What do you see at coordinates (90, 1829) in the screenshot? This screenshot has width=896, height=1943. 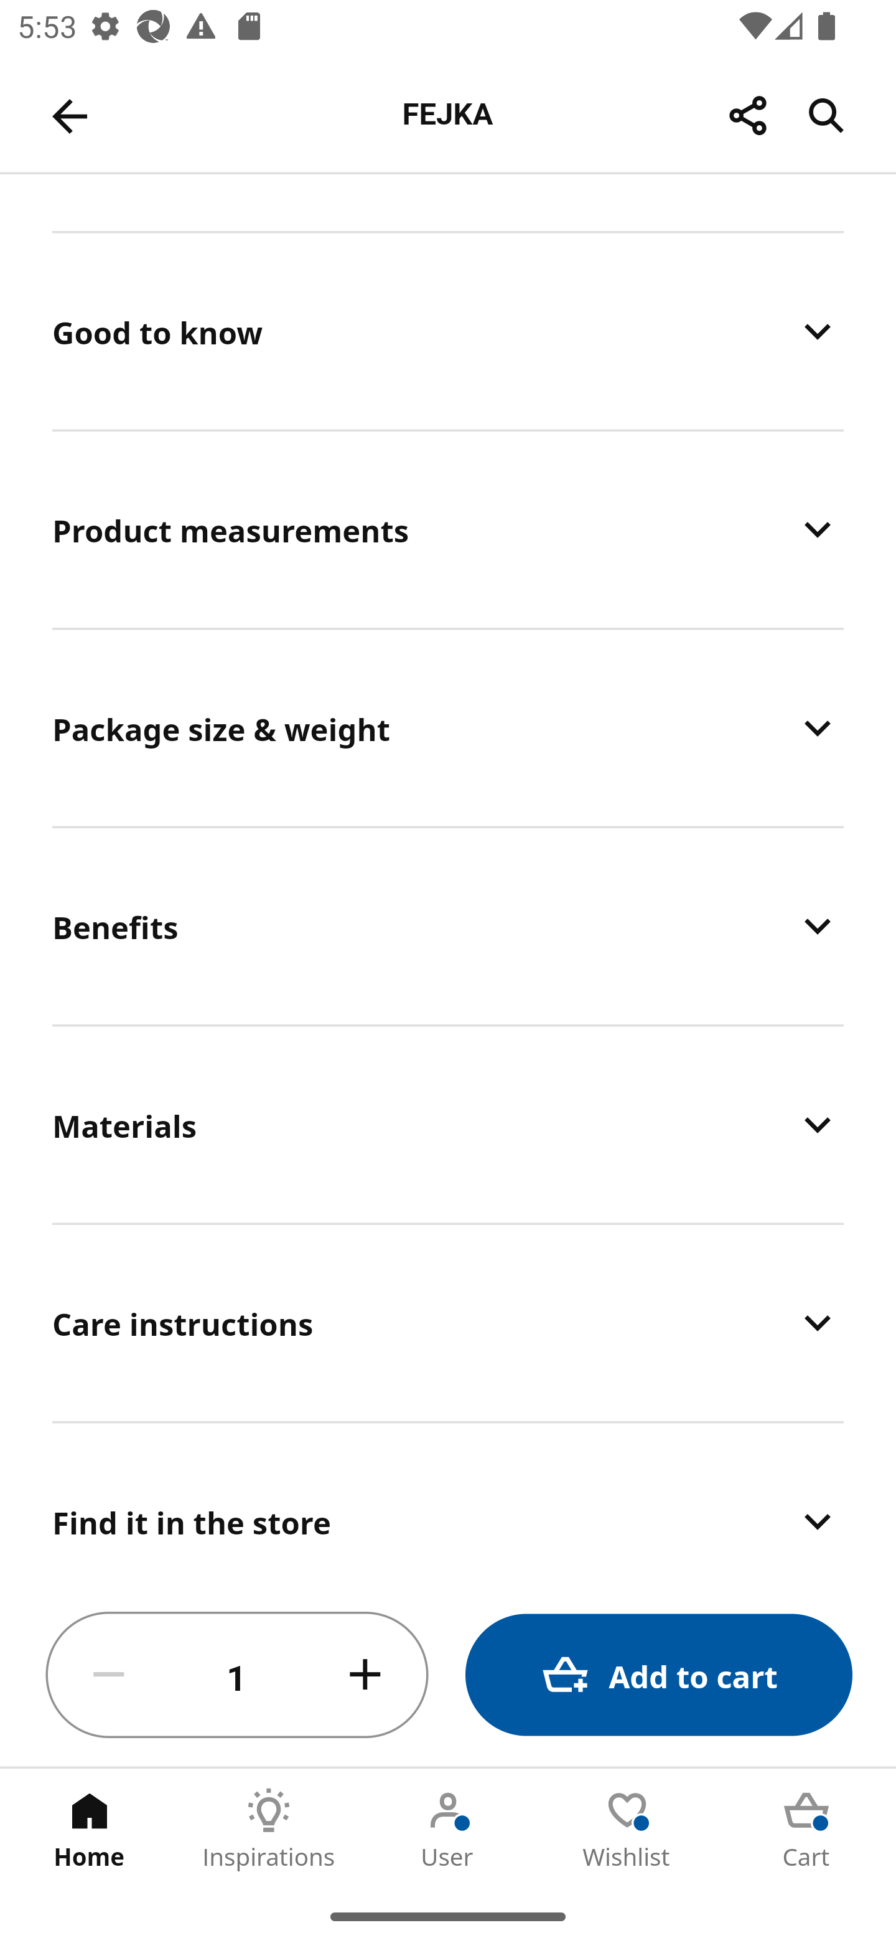 I see `Home
Tab 1 of 5` at bounding box center [90, 1829].